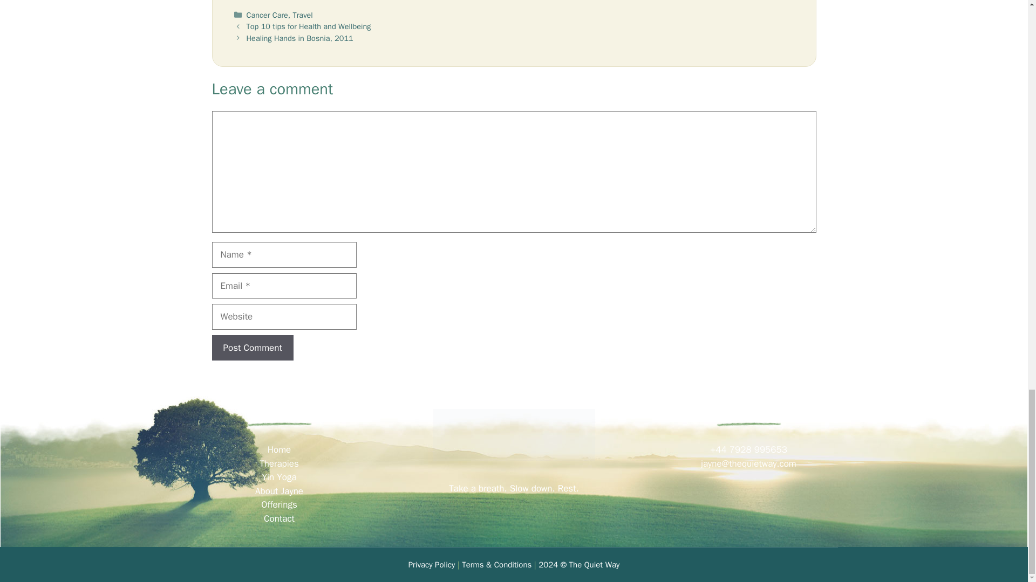 The width and height of the screenshot is (1036, 582). What do you see at coordinates (309, 26) in the screenshot?
I see `Top 10 tips for Health and Wellbeing` at bounding box center [309, 26].